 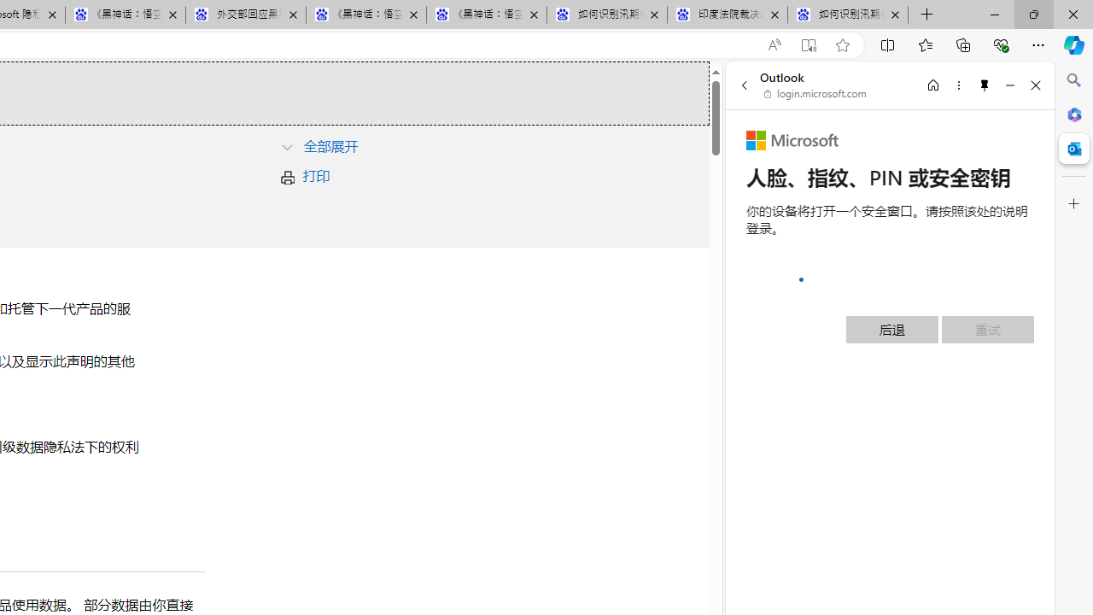 I want to click on login.microsoft.com, so click(x=815, y=94).